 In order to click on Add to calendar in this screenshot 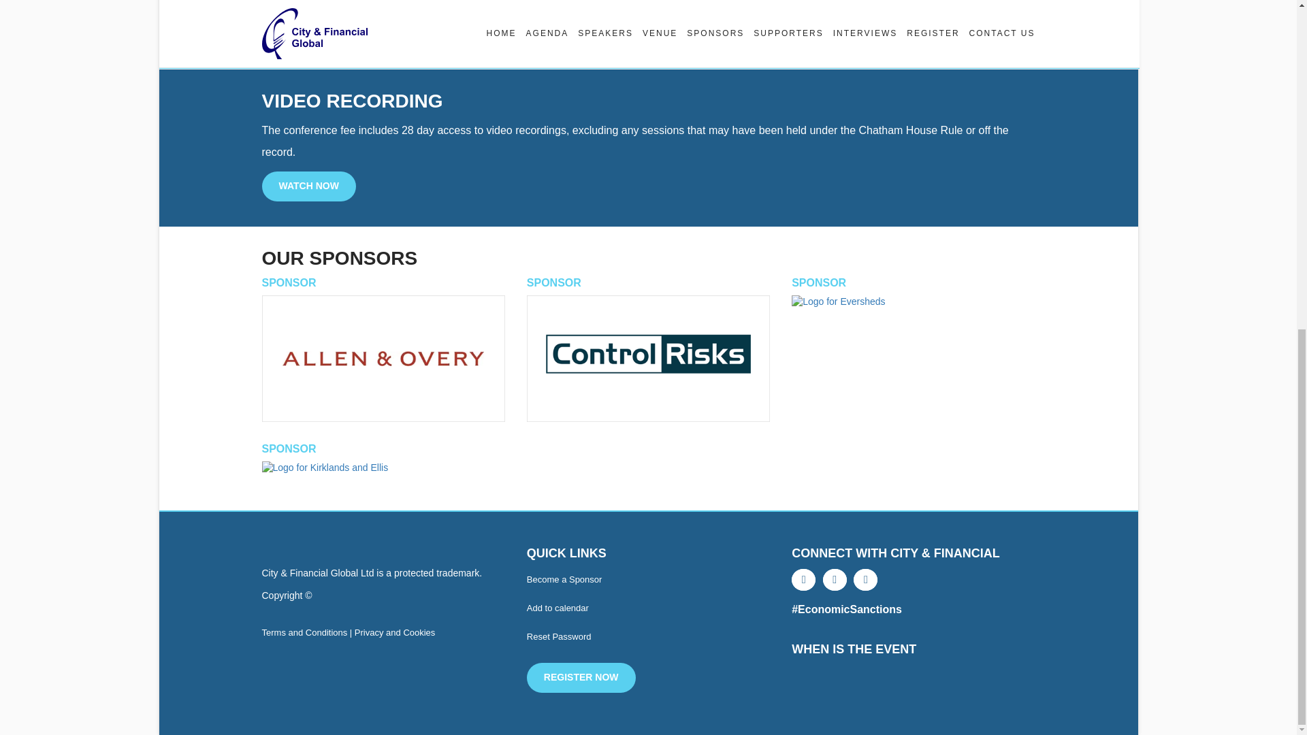, I will do `click(558, 607)`.